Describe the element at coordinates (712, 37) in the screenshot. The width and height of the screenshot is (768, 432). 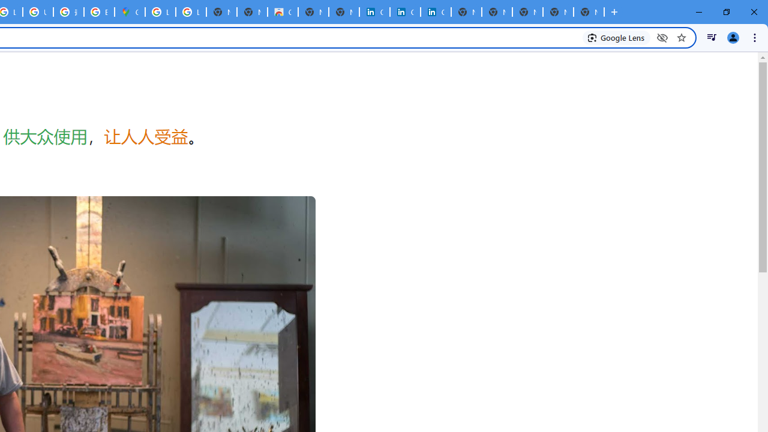
I see `Control your music, videos, and more` at that location.